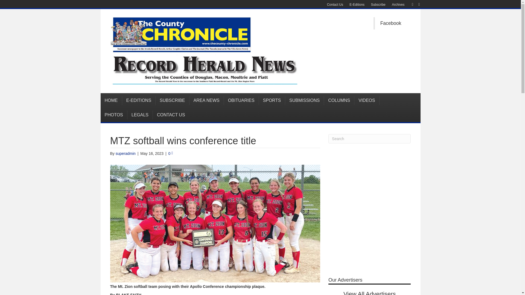 This screenshot has height=295, width=525. I want to click on Subscribe, so click(378, 5).